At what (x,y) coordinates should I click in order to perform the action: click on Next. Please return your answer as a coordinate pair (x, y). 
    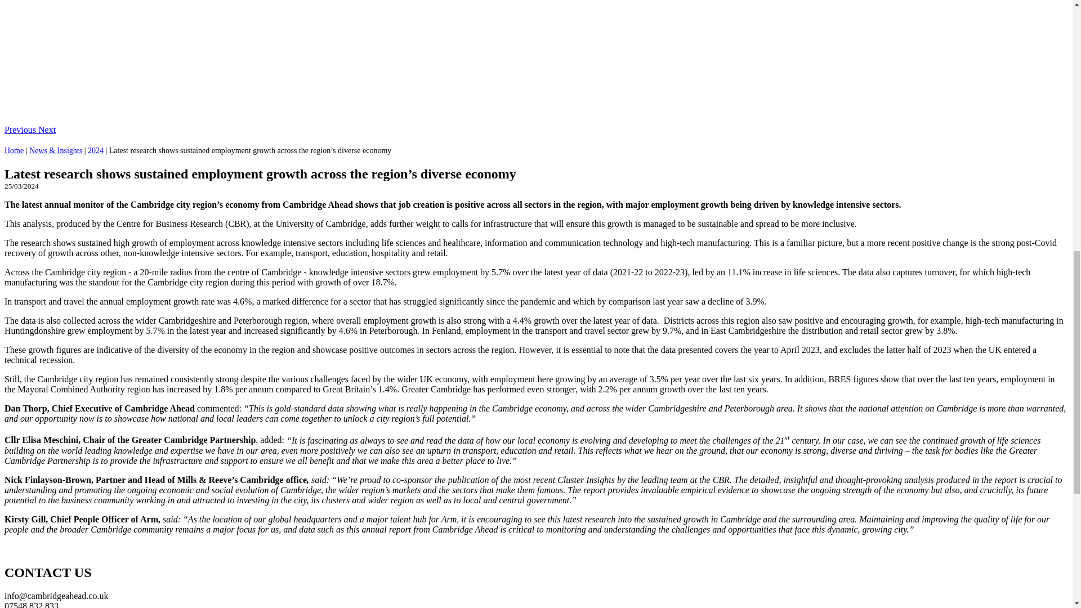
    Looking at the image, I should click on (47, 129).